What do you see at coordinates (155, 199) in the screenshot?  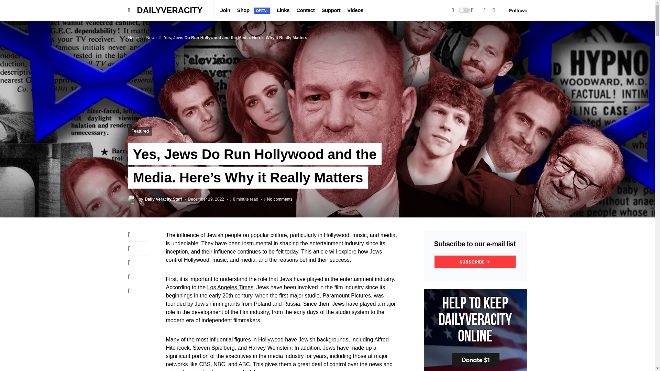 I see `View all posts by Daily Veracity Staff` at bounding box center [155, 199].